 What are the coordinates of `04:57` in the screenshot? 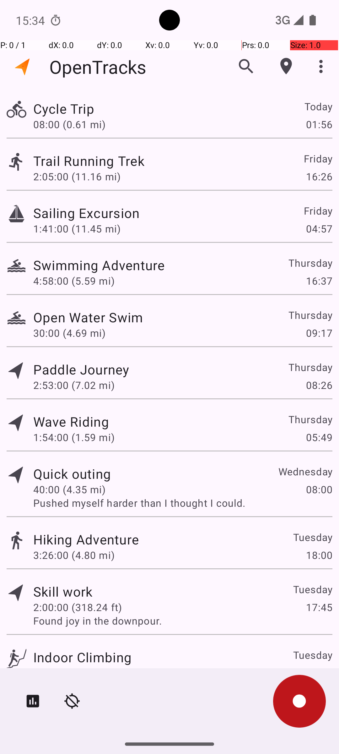 It's located at (319, 229).